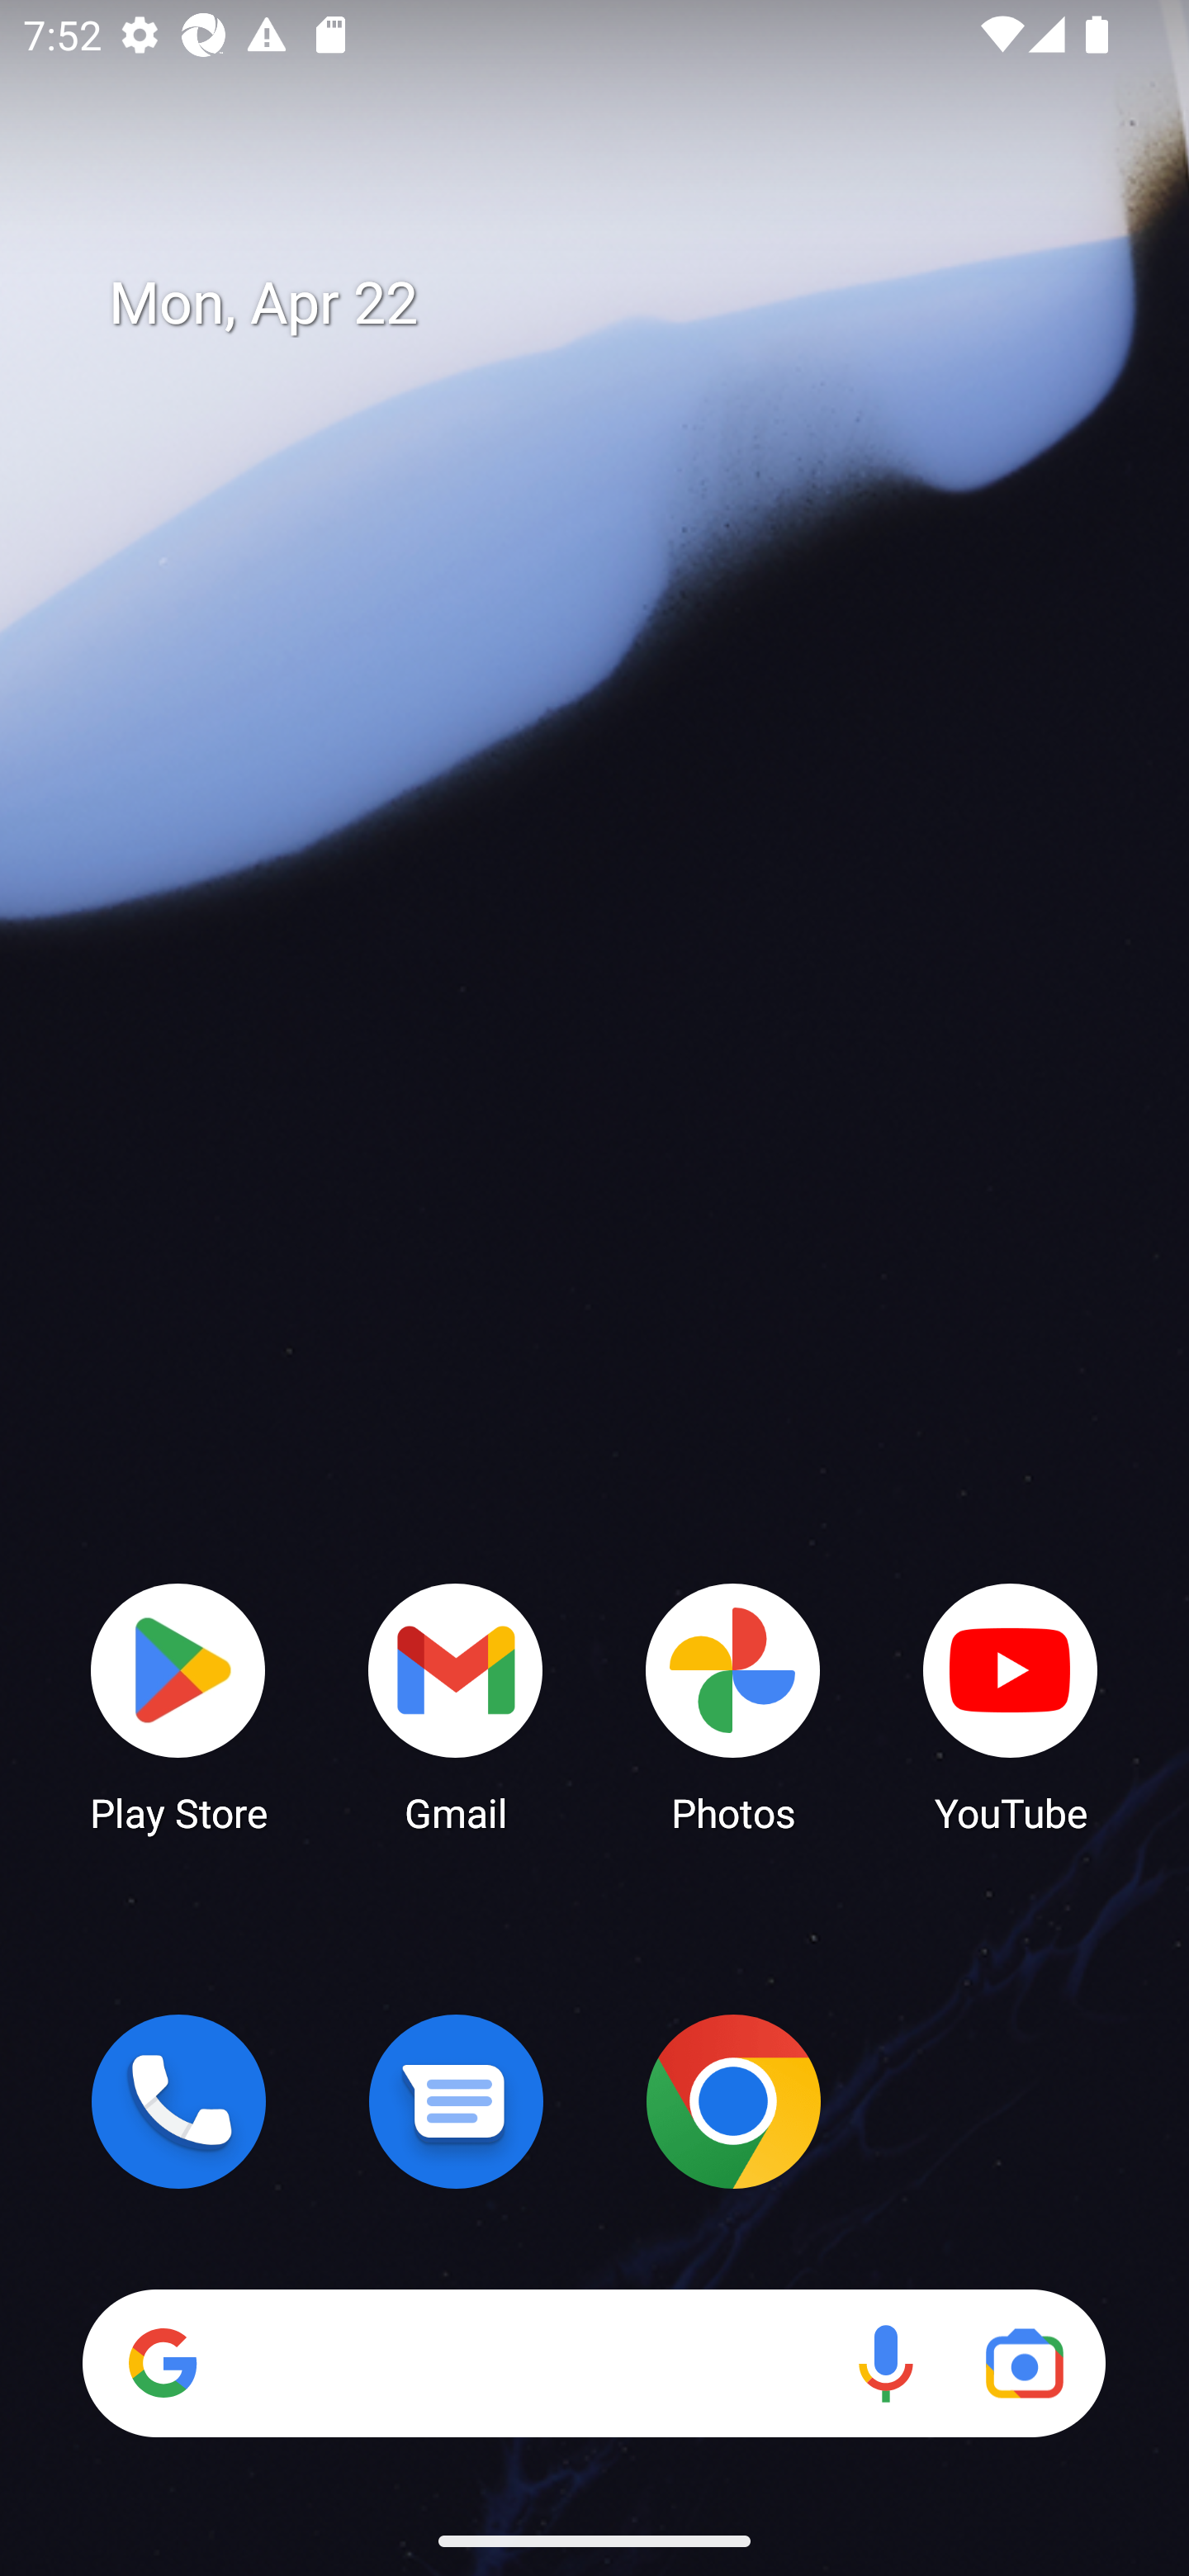 The height and width of the screenshot is (2576, 1189). What do you see at coordinates (178, 1706) in the screenshot?
I see `Play Store` at bounding box center [178, 1706].